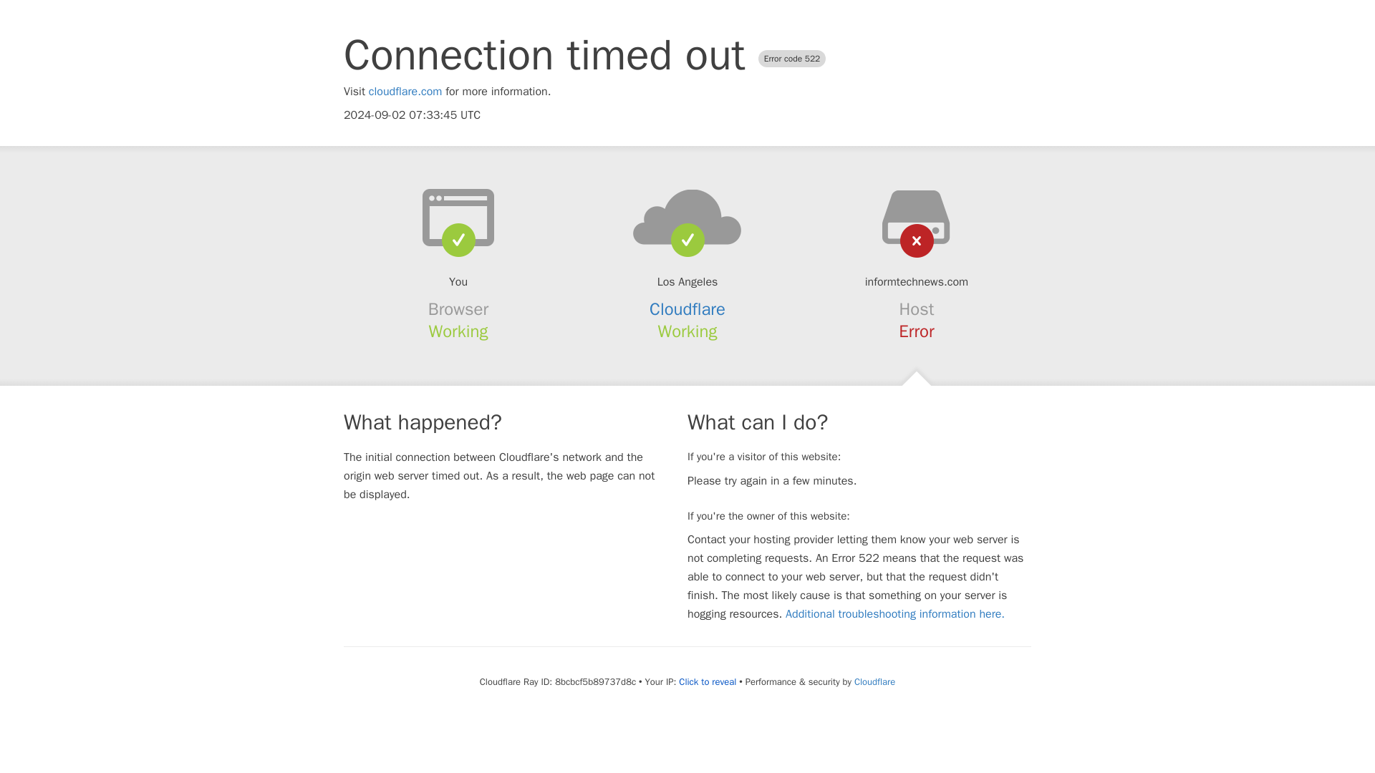  I want to click on Cloudflare, so click(687, 309).